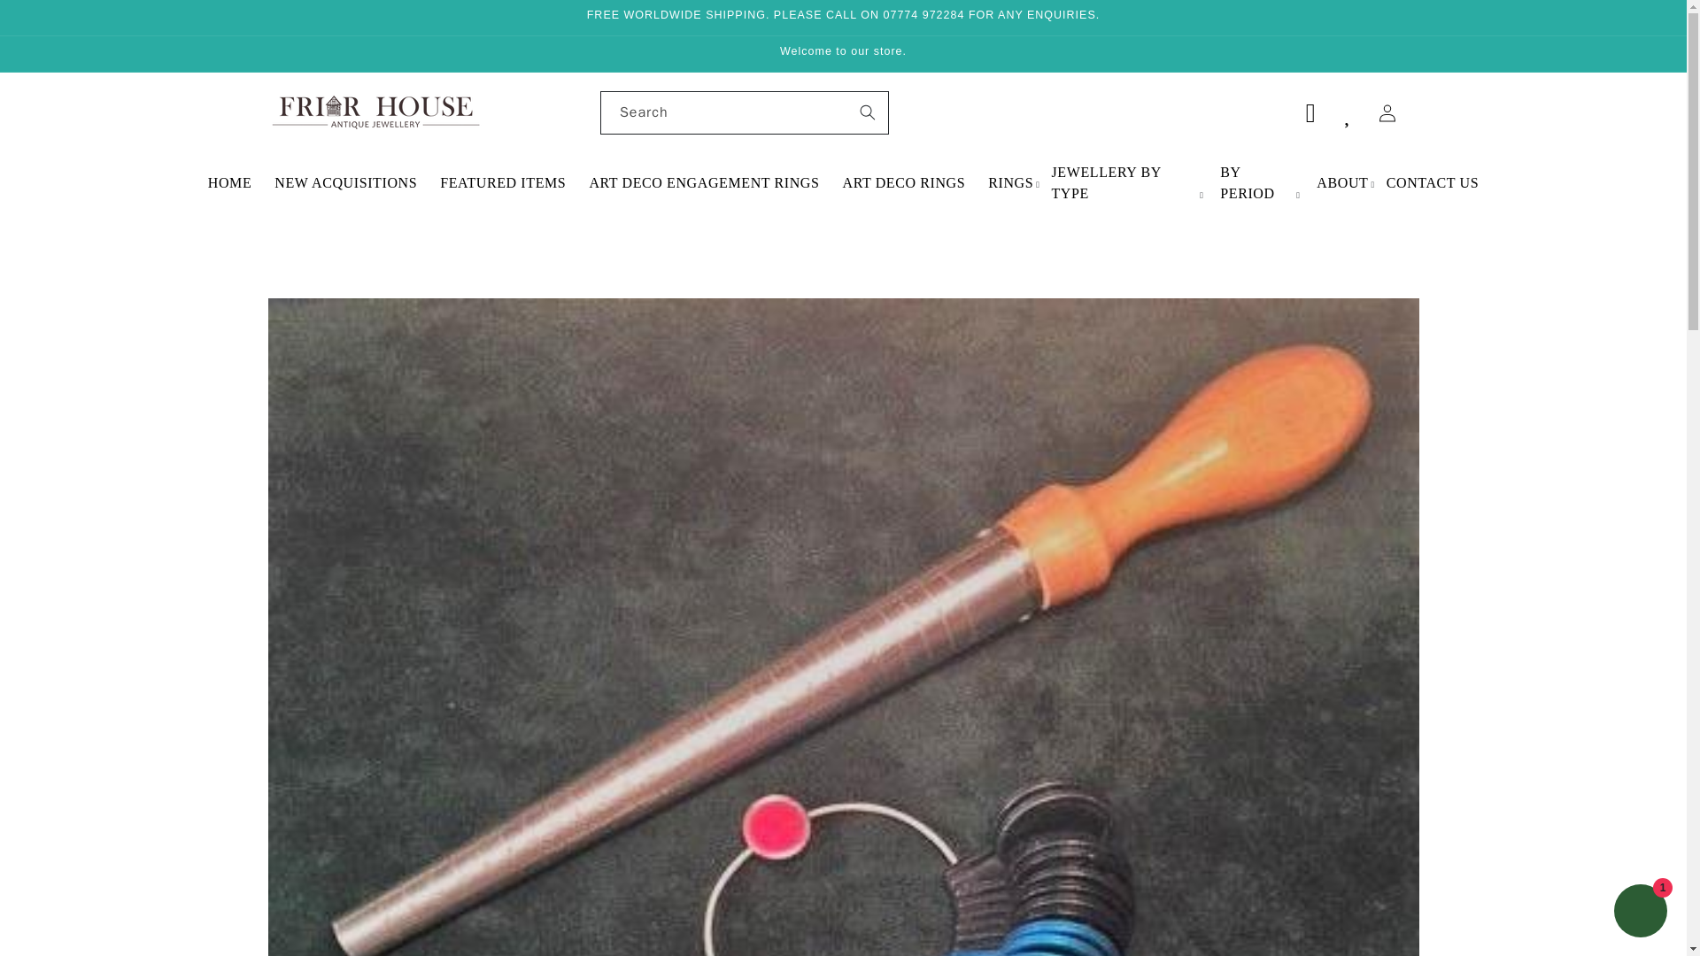  I want to click on Cart, so click(1310, 113).